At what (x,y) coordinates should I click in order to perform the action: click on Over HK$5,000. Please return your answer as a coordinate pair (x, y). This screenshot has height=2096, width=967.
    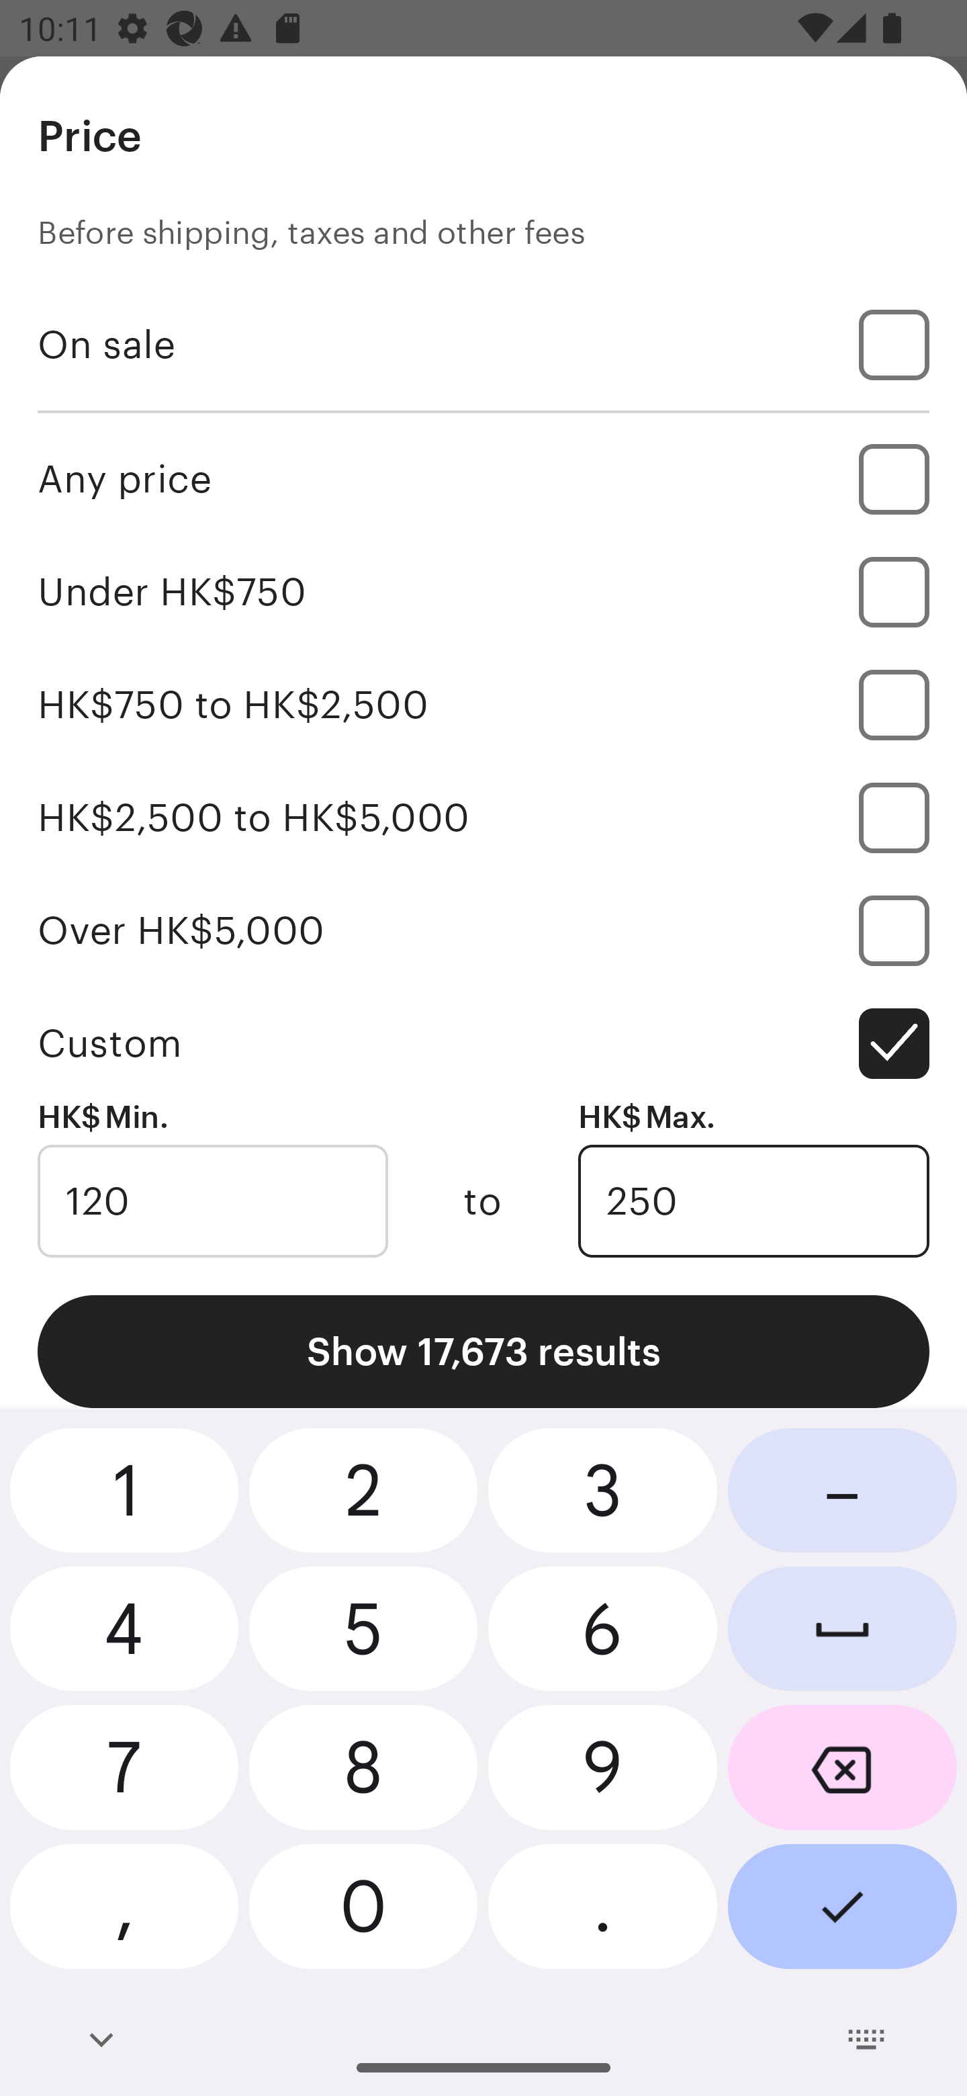
    Looking at the image, I should click on (483, 930).